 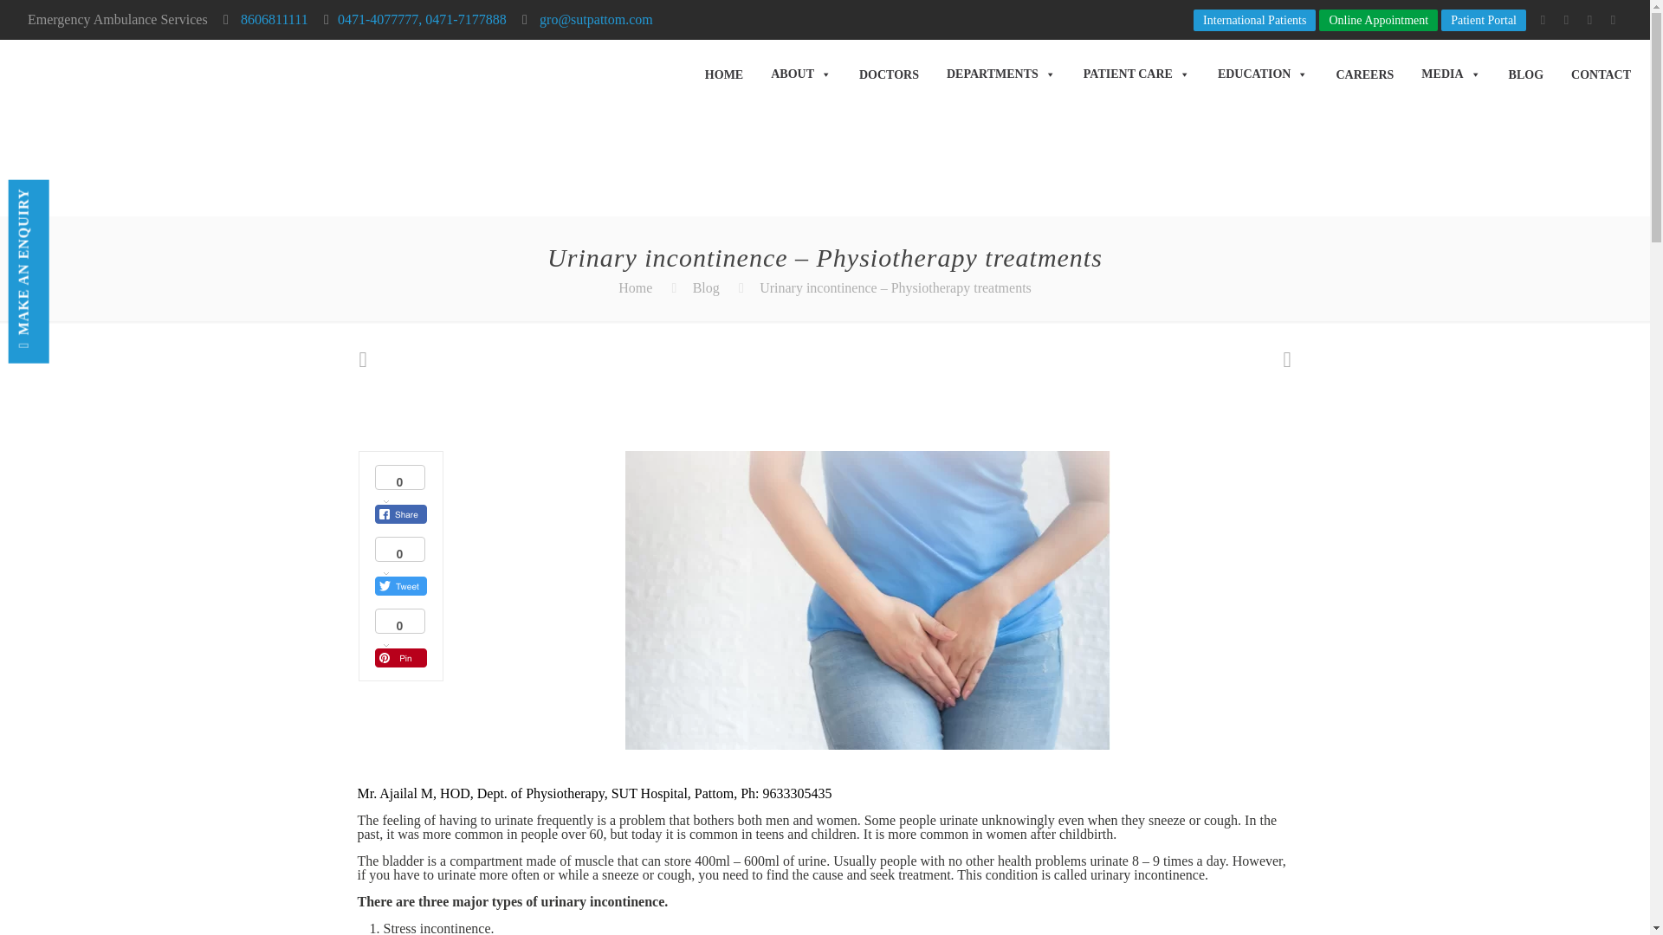 What do you see at coordinates (1484, 19) in the screenshot?
I see `Patient Portal` at bounding box center [1484, 19].